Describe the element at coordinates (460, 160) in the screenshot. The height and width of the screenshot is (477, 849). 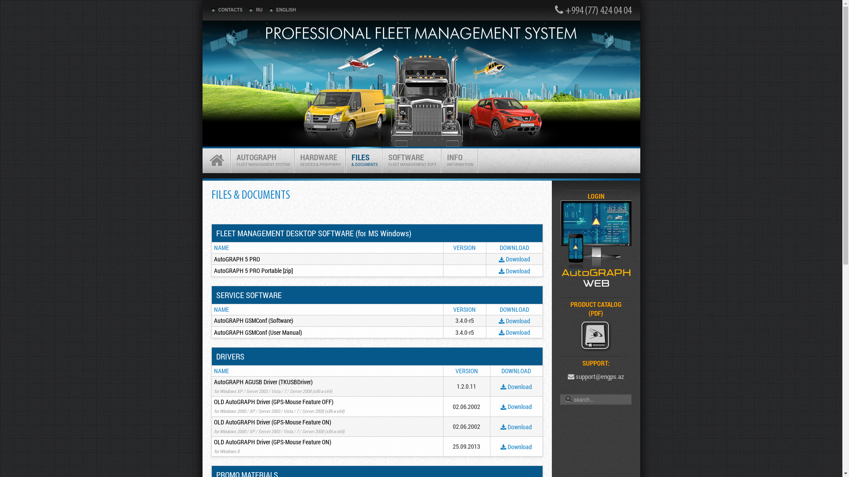
I see `INFO
INFORMATION` at that location.